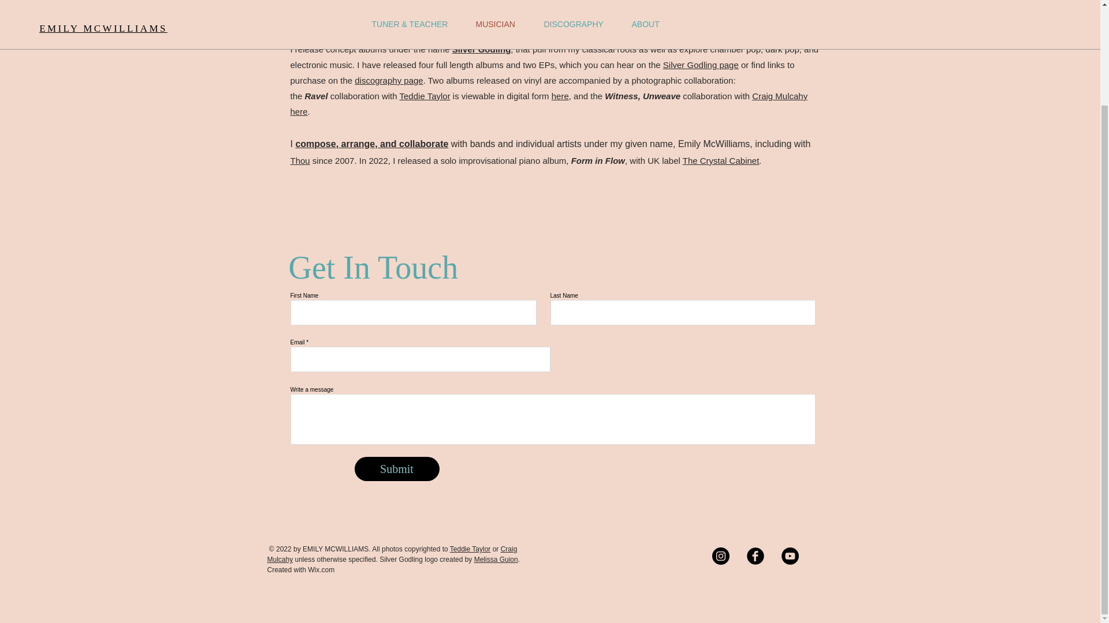 The width and height of the screenshot is (1109, 623). Describe the element at coordinates (392, 554) in the screenshot. I see `Craig Mulcahy` at that location.